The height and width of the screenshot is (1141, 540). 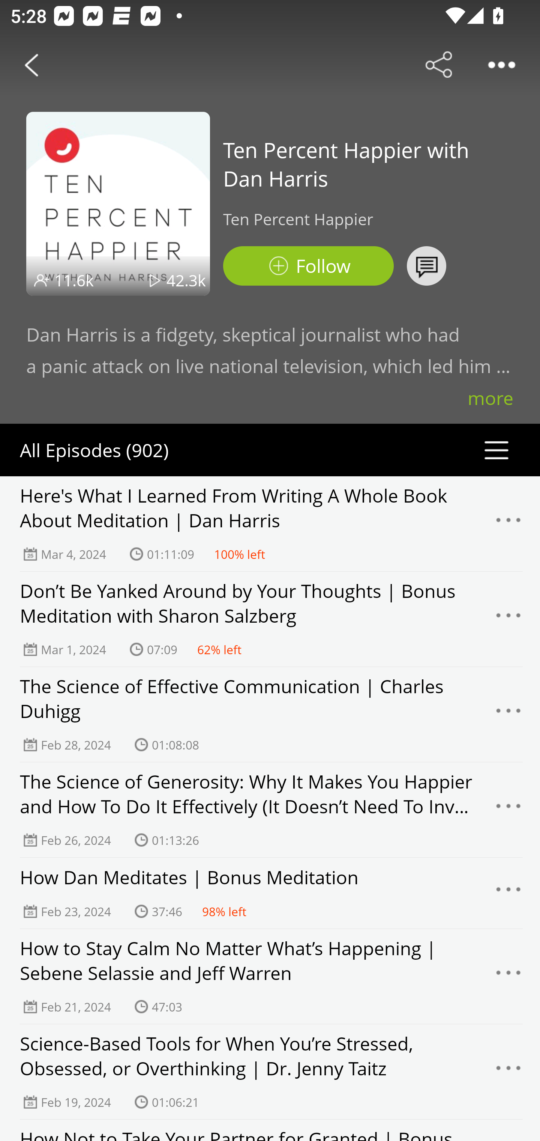 I want to click on Menu, so click(x=508, y=619).